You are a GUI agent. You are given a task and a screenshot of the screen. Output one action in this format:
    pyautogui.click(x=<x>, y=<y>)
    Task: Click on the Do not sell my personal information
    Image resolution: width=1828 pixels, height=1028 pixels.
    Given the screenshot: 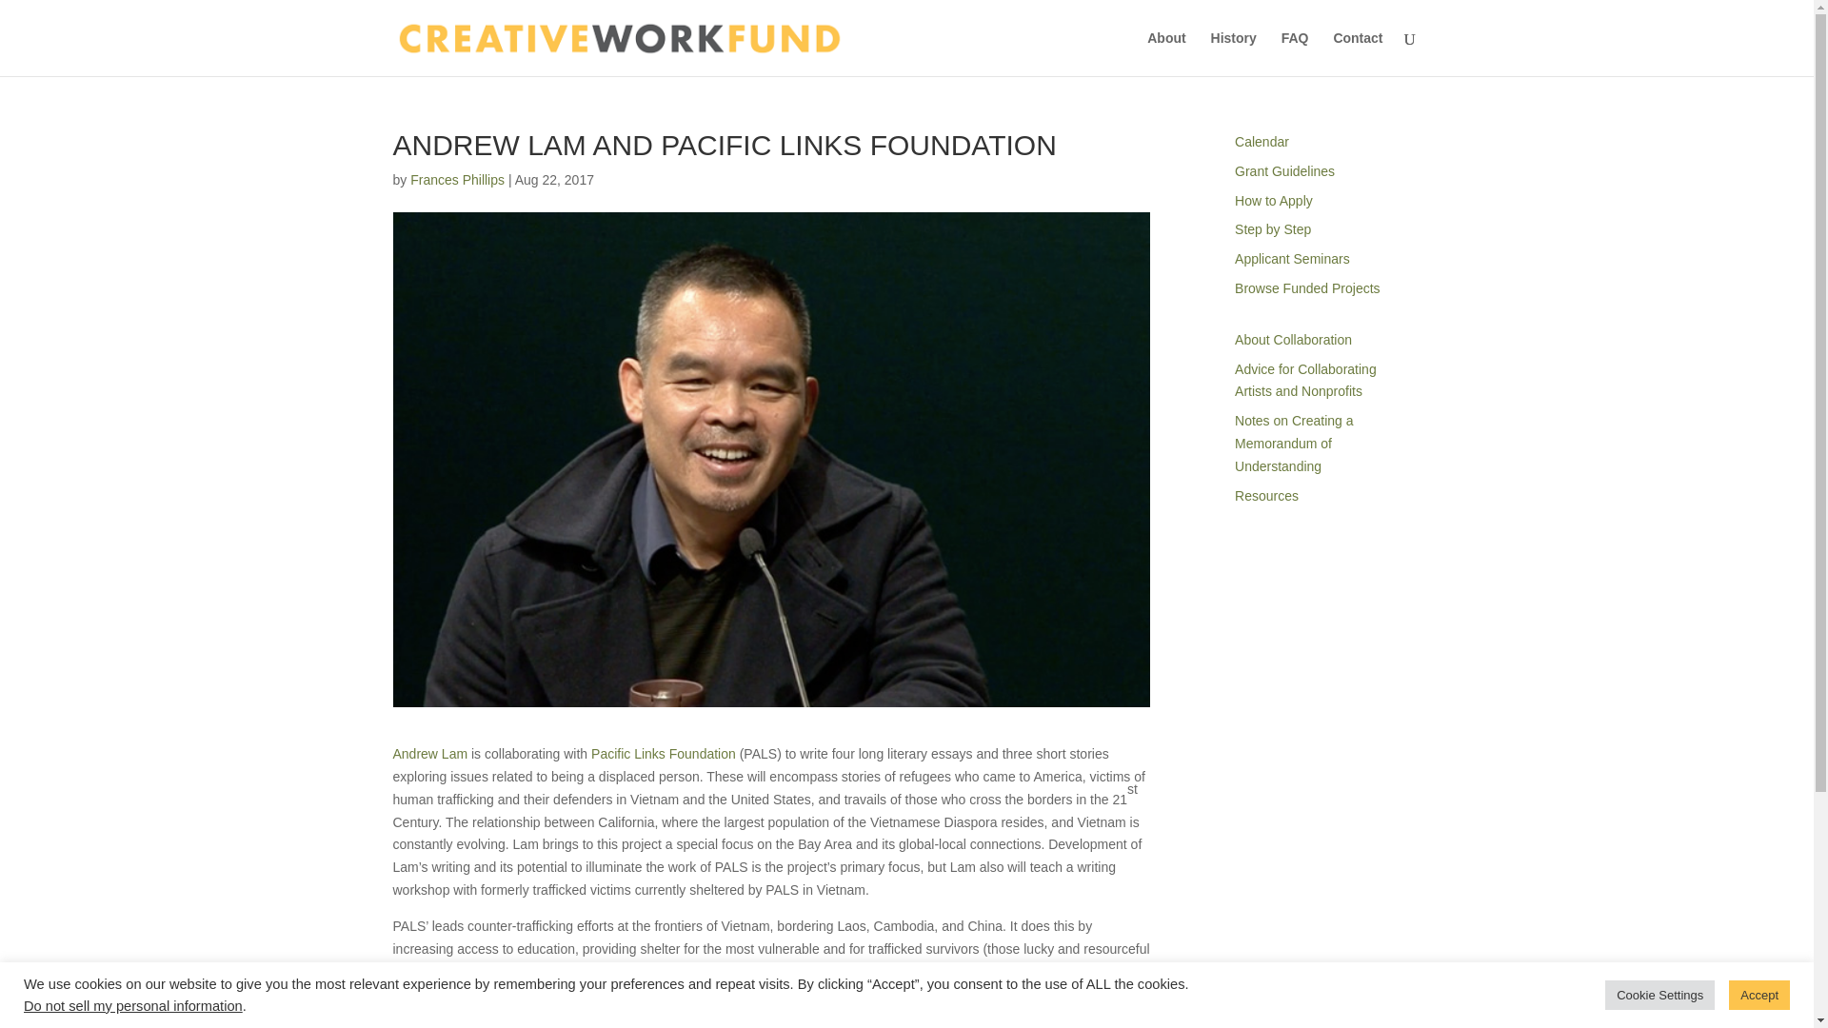 What is the action you would take?
    pyautogui.click(x=1284, y=170)
    